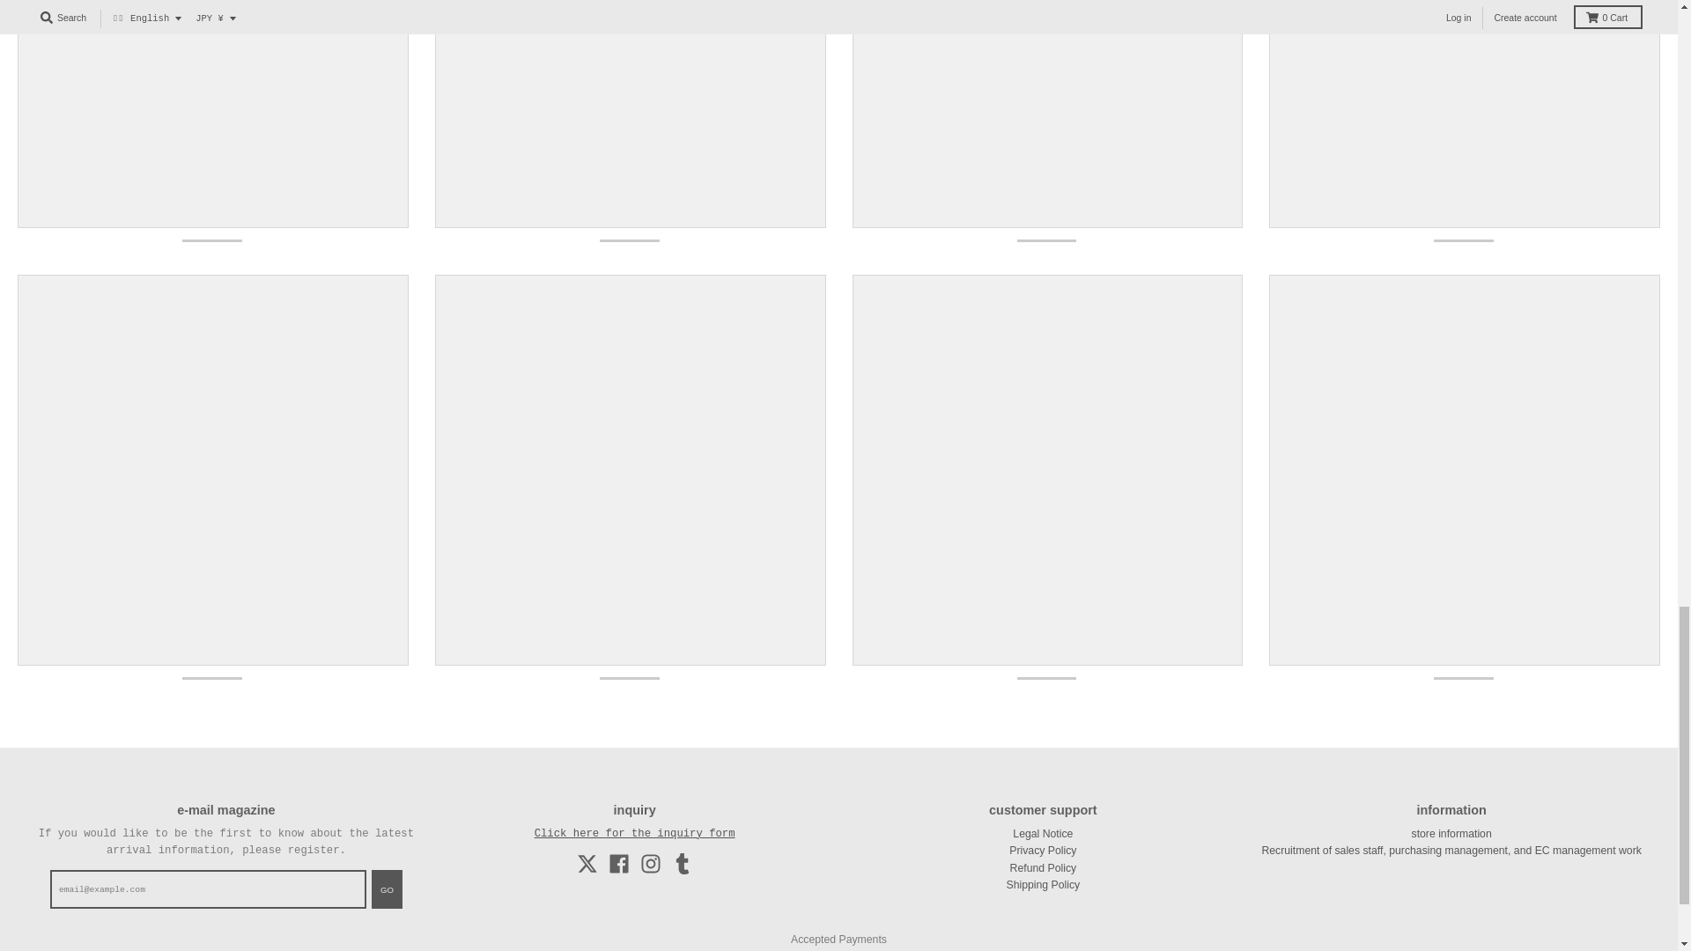 The width and height of the screenshot is (1691, 951). I want to click on Twitter - RADD LOUNGE, so click(587, 863).